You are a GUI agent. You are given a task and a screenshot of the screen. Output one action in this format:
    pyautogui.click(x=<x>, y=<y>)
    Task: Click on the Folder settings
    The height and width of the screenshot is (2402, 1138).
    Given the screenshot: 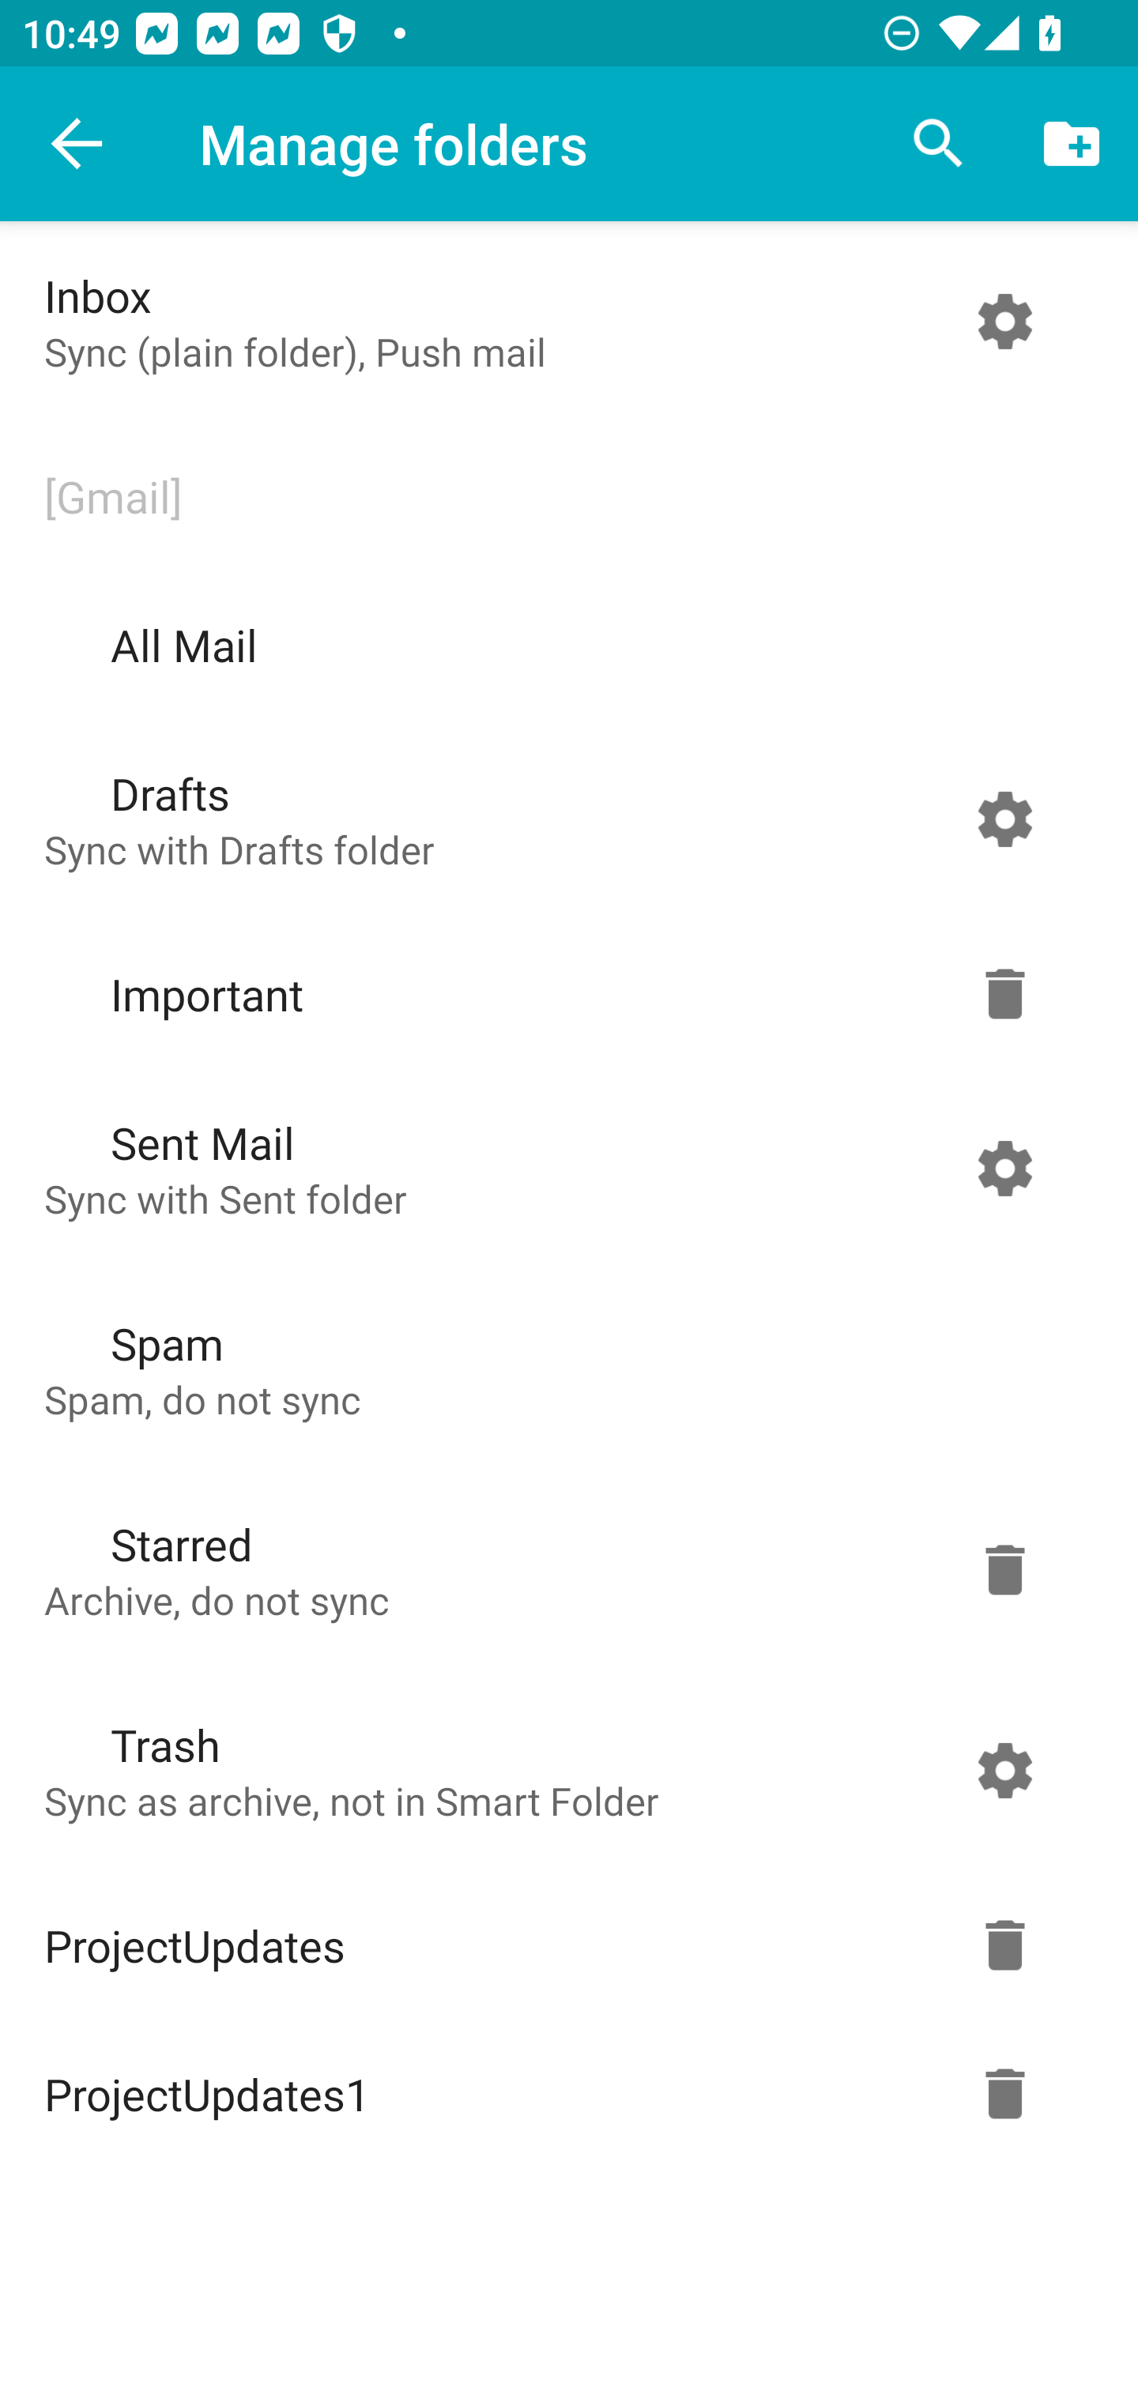 What is the action you would take?
    pyautogui.click(x=1004, y=1770)
    